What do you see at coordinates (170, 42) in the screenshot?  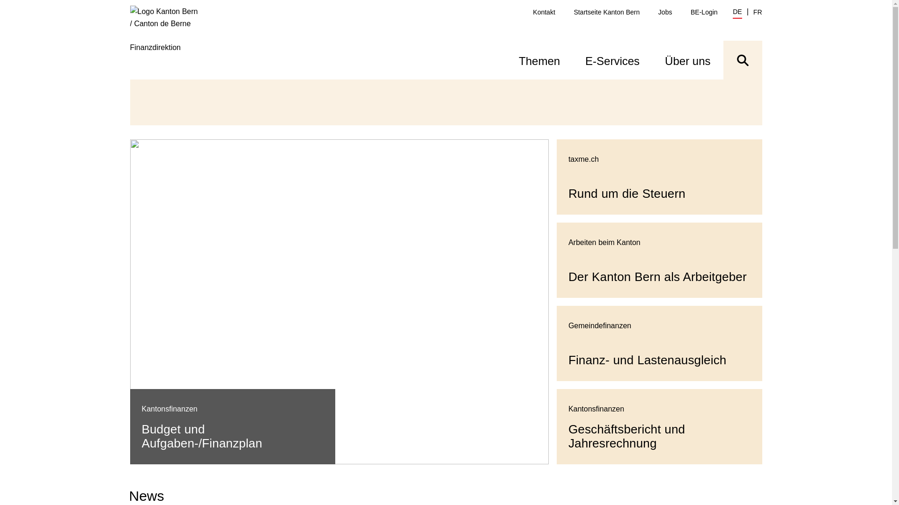 I see `Finanzdirektion` at bounding box center [170, 42].